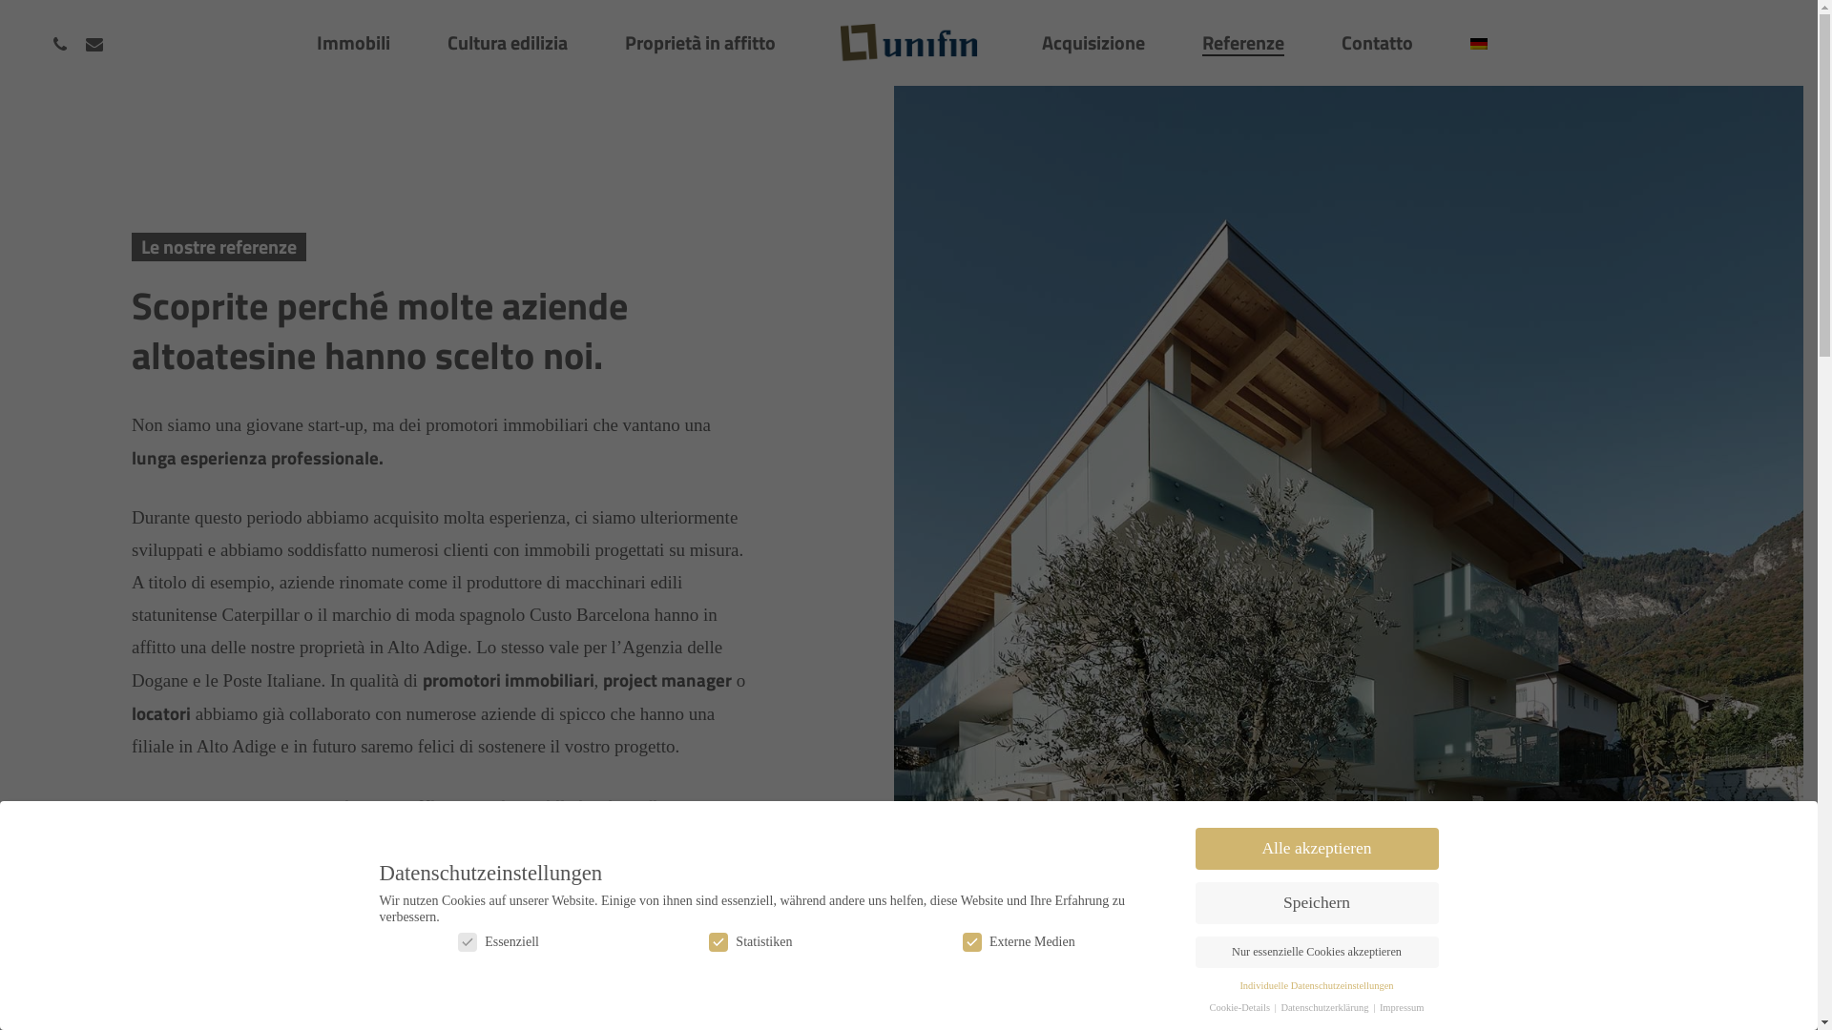  I want to click on Alle akzeptieren, so click(1317, 849).